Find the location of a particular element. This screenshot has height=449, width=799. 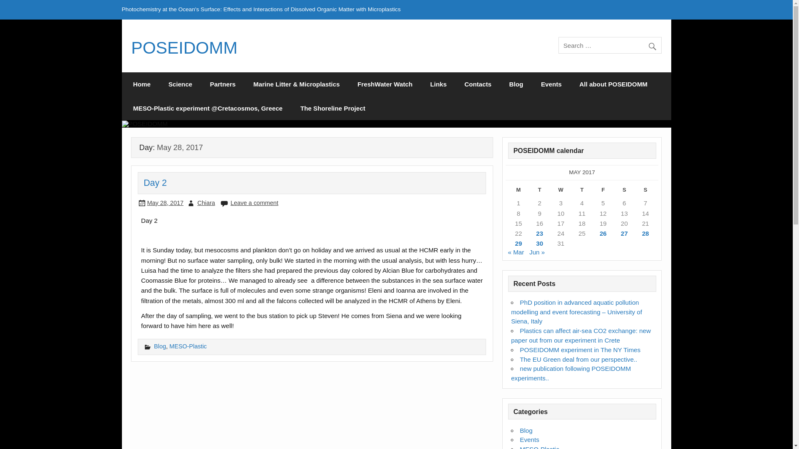

All about POSEIDOMM is located at coordinates (613, 84).